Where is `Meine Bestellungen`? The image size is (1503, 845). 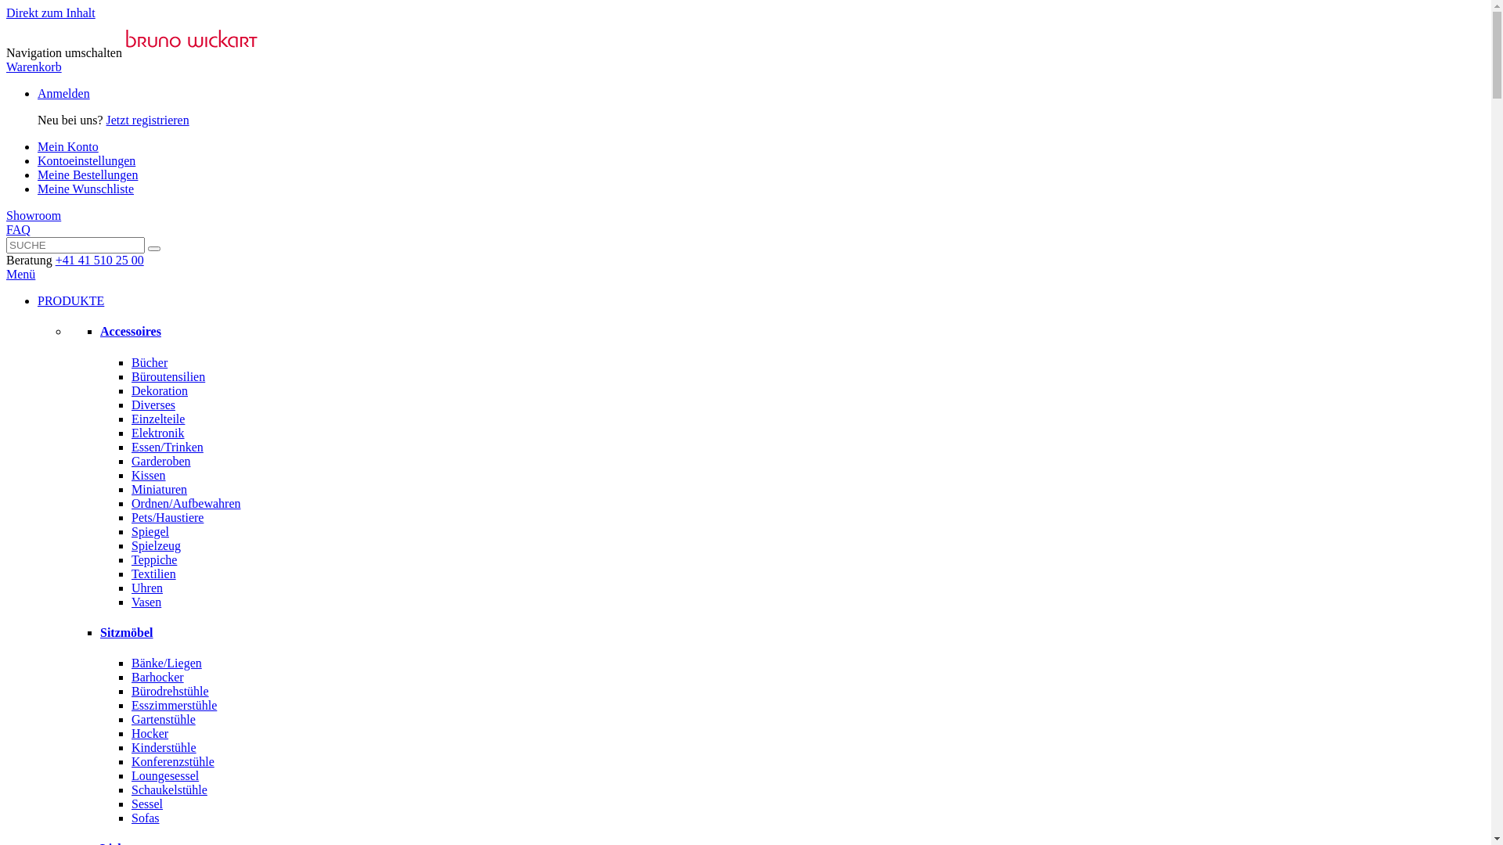 Meine Bestellungen is located at coordinates (88, 175).